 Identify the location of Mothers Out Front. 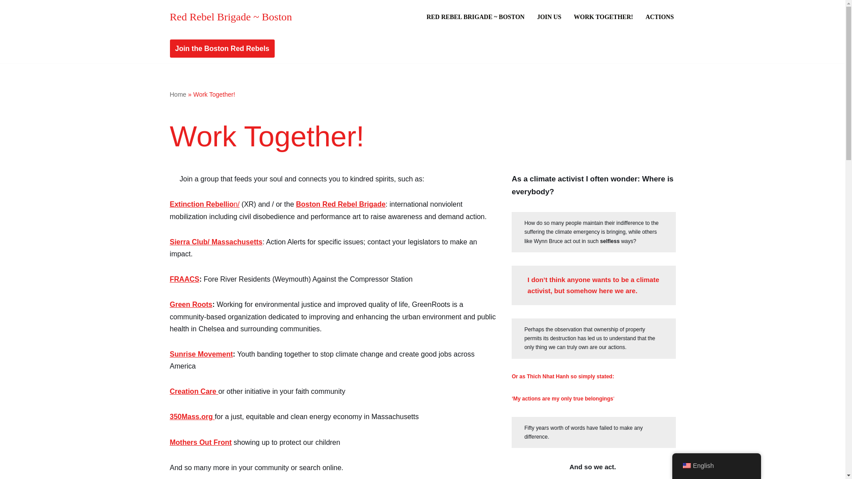
(201, 442).